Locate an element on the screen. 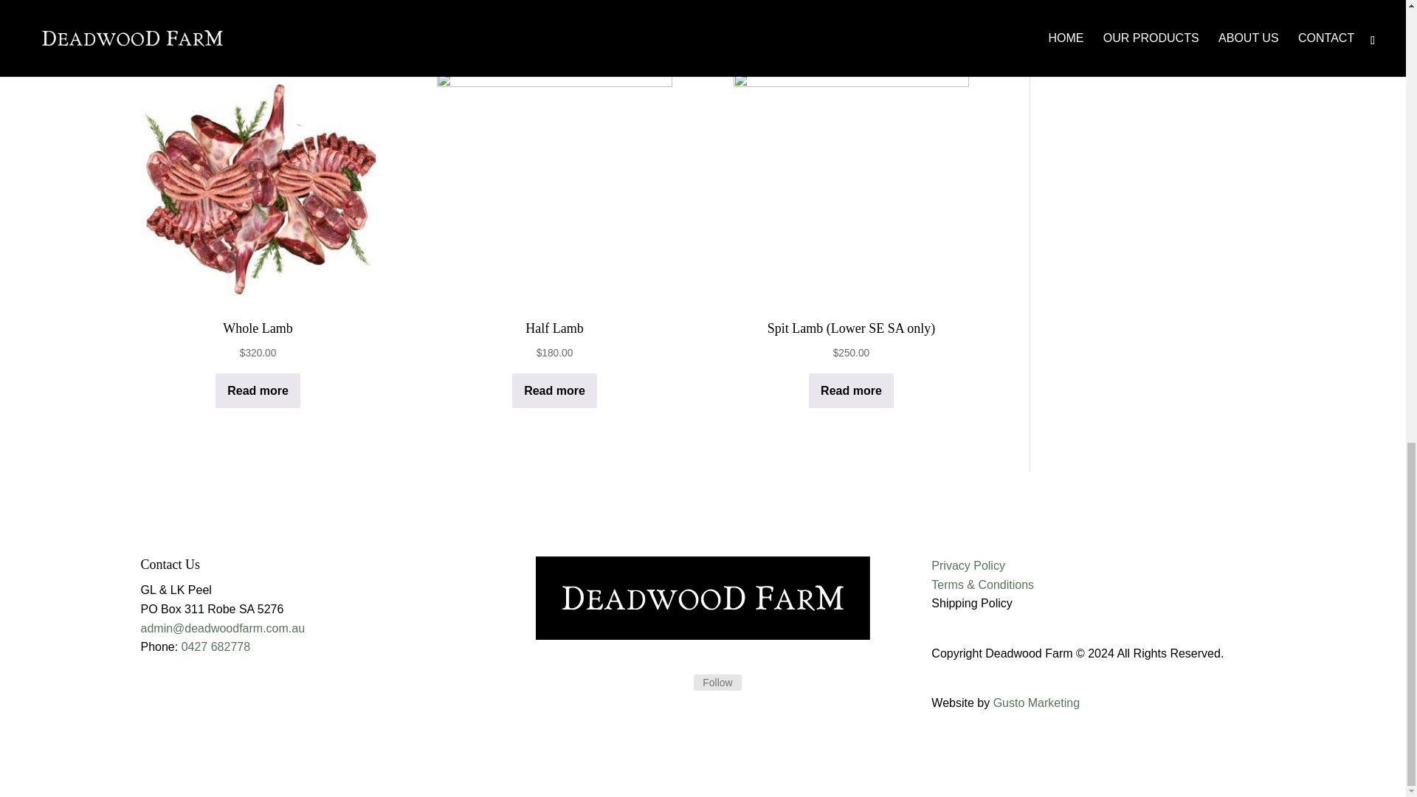 This screenshot has height=797, width=1417. Follow on Facebook is located at coordinates (676, 683).